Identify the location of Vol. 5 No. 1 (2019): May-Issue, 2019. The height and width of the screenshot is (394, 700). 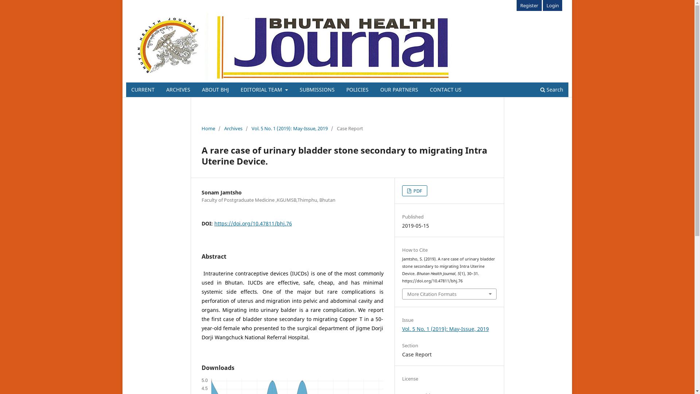
(289, 128).